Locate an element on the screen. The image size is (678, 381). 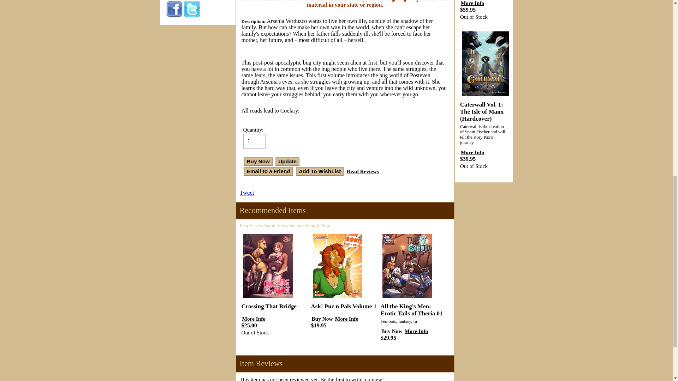
1 is located at coordinates (254, 141).